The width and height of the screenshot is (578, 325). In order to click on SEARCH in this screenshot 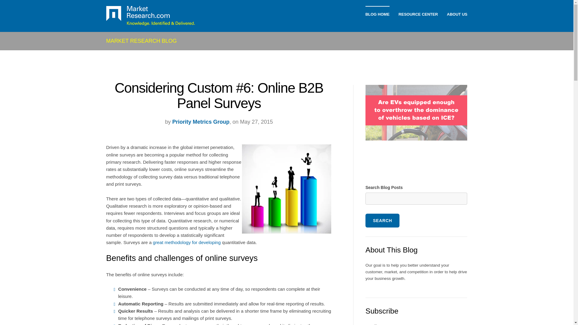, I will do `click(382, 220)`.